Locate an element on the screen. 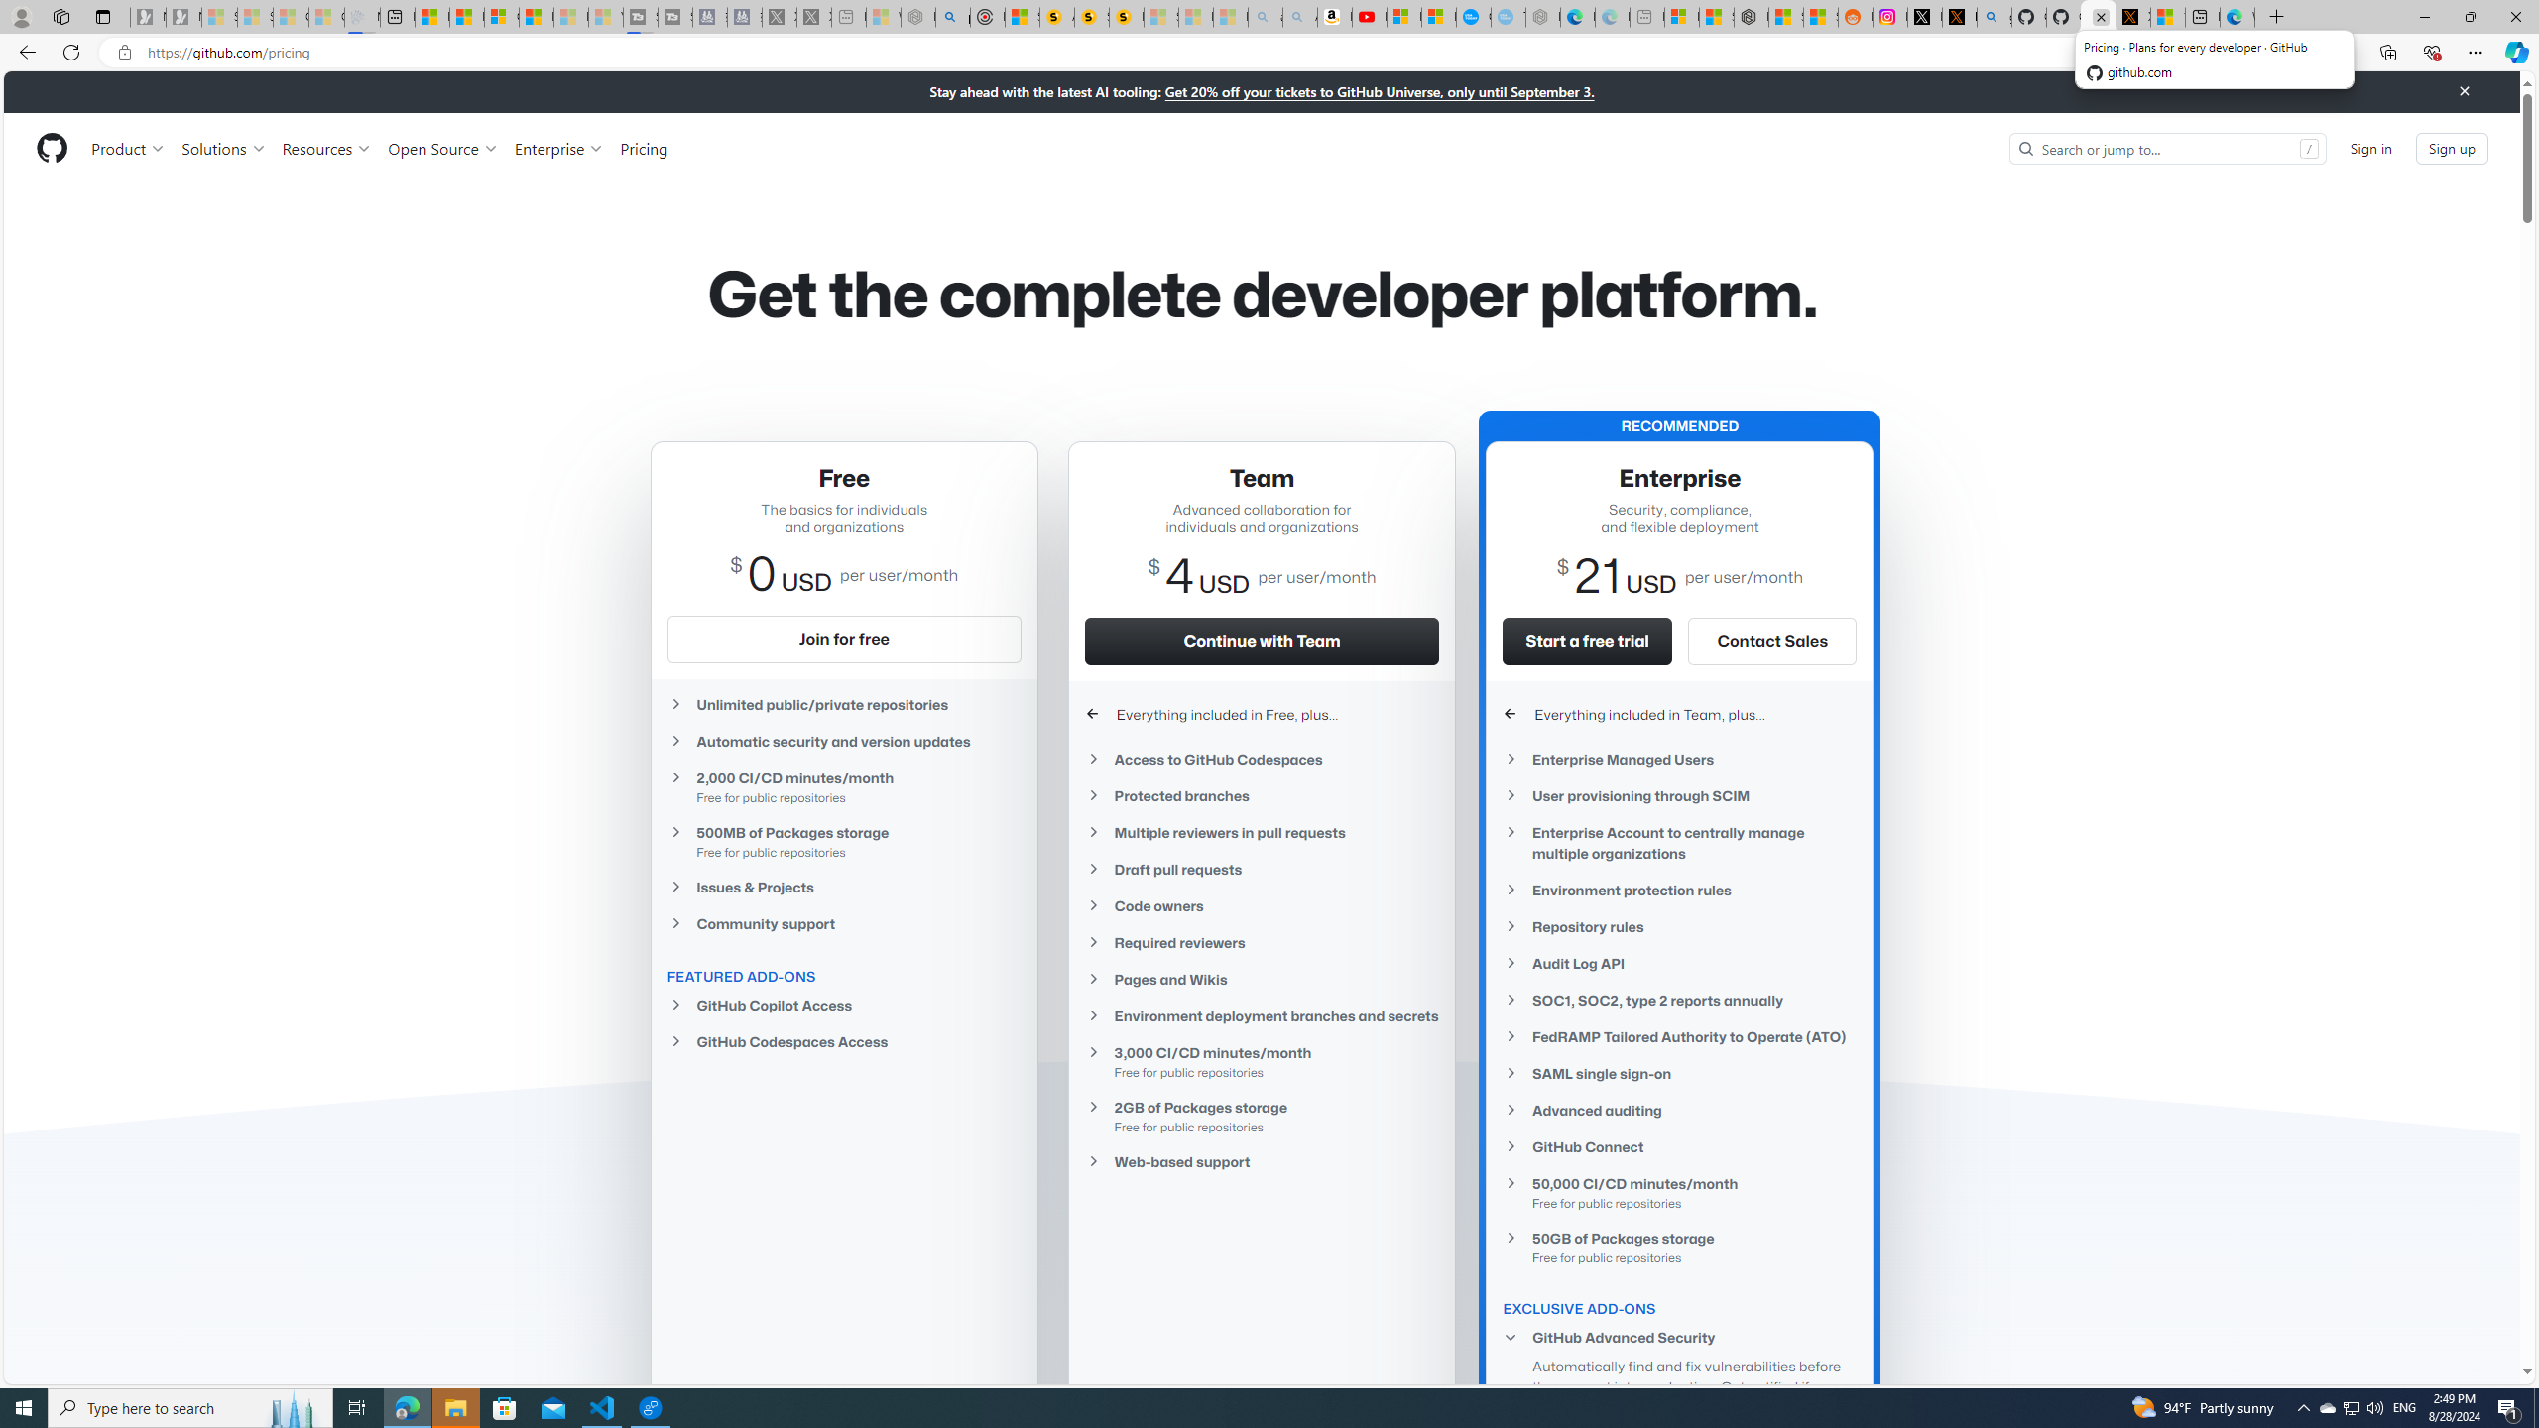 The image size is (2539, 1428). Log in to X / X is located at coordinates (1924, 17).